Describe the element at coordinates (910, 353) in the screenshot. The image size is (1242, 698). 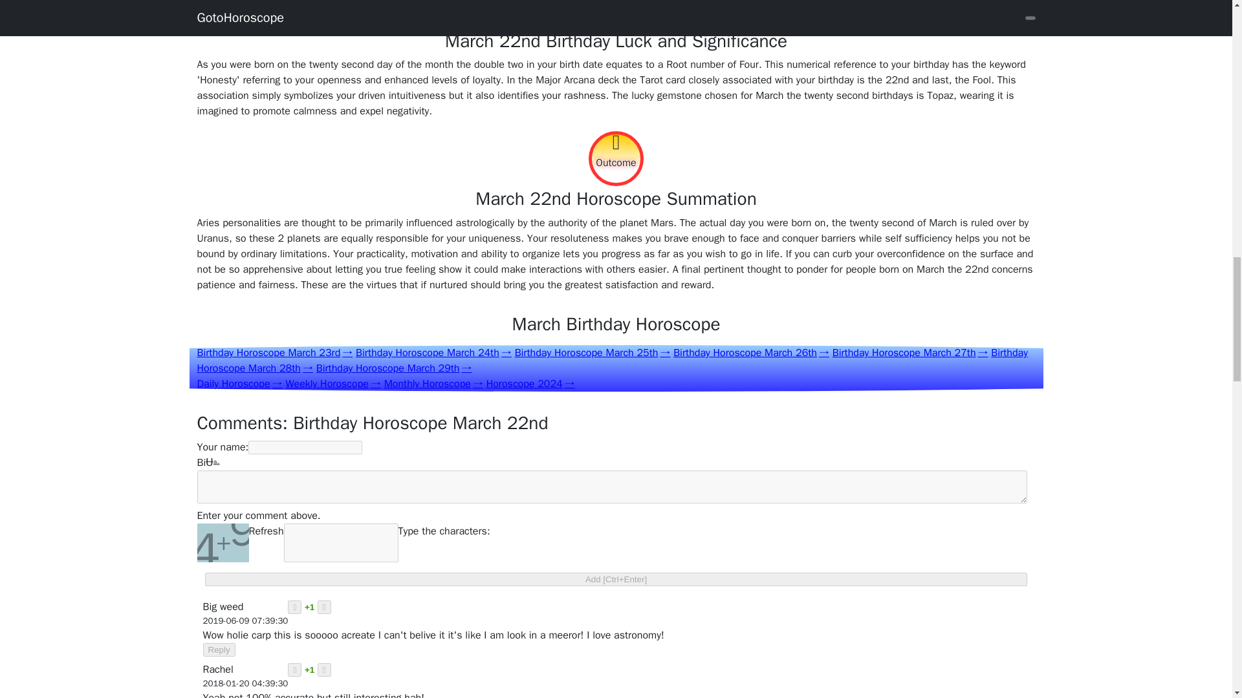
I see `Birthday Horoscope March 27th` at that location.